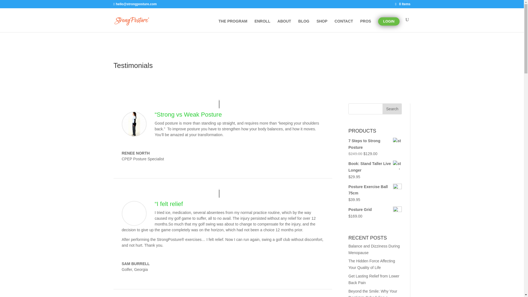  Describe the element at coordinates (233, 26) in the screenshot. I see `THE PROGRAM` at that location.